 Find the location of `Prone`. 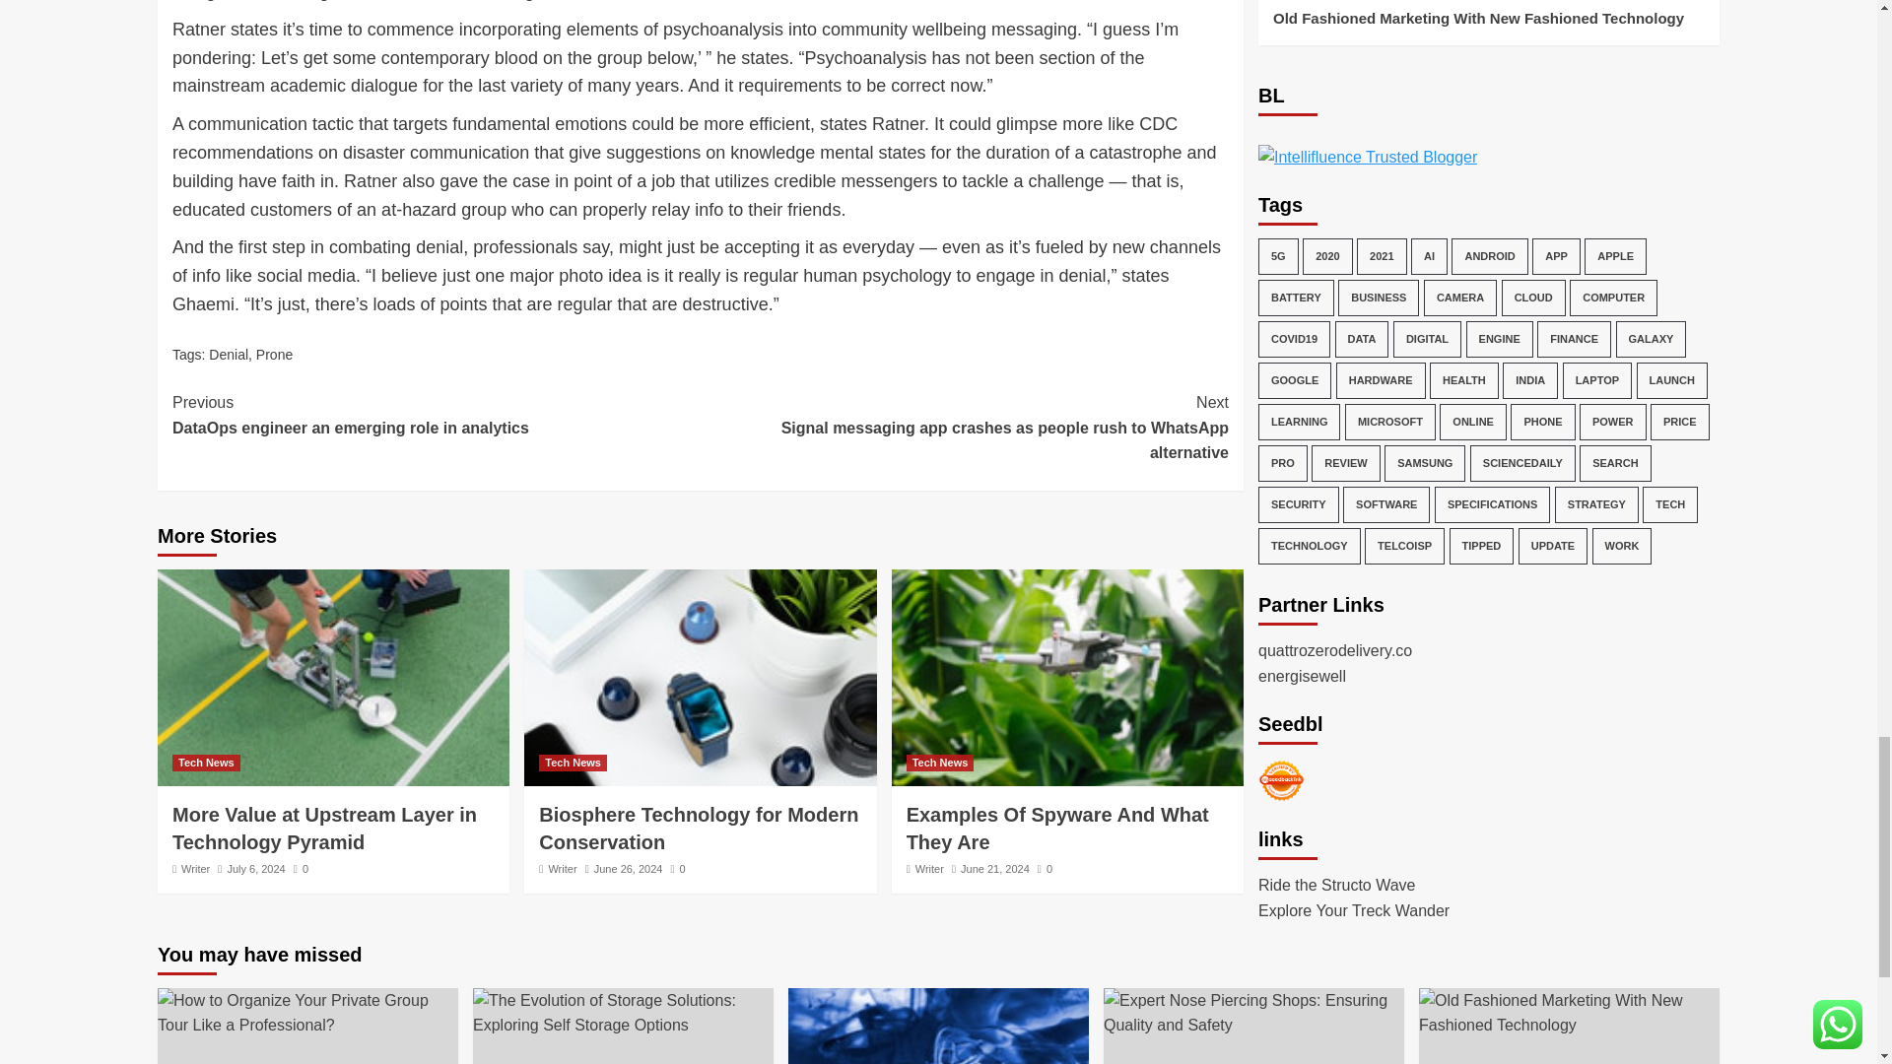

Prone is located at coordinates (274, 355).